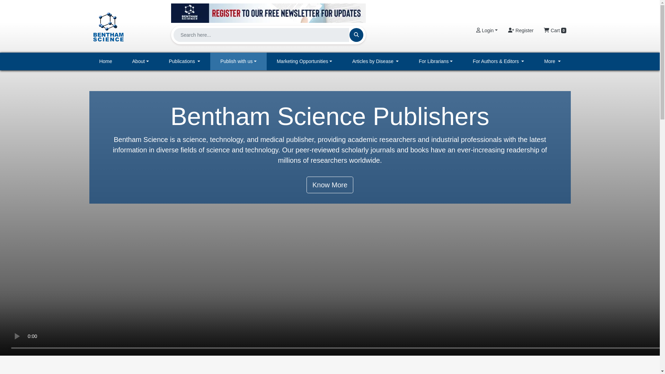 The height and width of the screenshot is (374, 665). What do you see at coordinates (268, 11) in the screenshot?
I see `newsletter banner` at bounding box center [268, 11].